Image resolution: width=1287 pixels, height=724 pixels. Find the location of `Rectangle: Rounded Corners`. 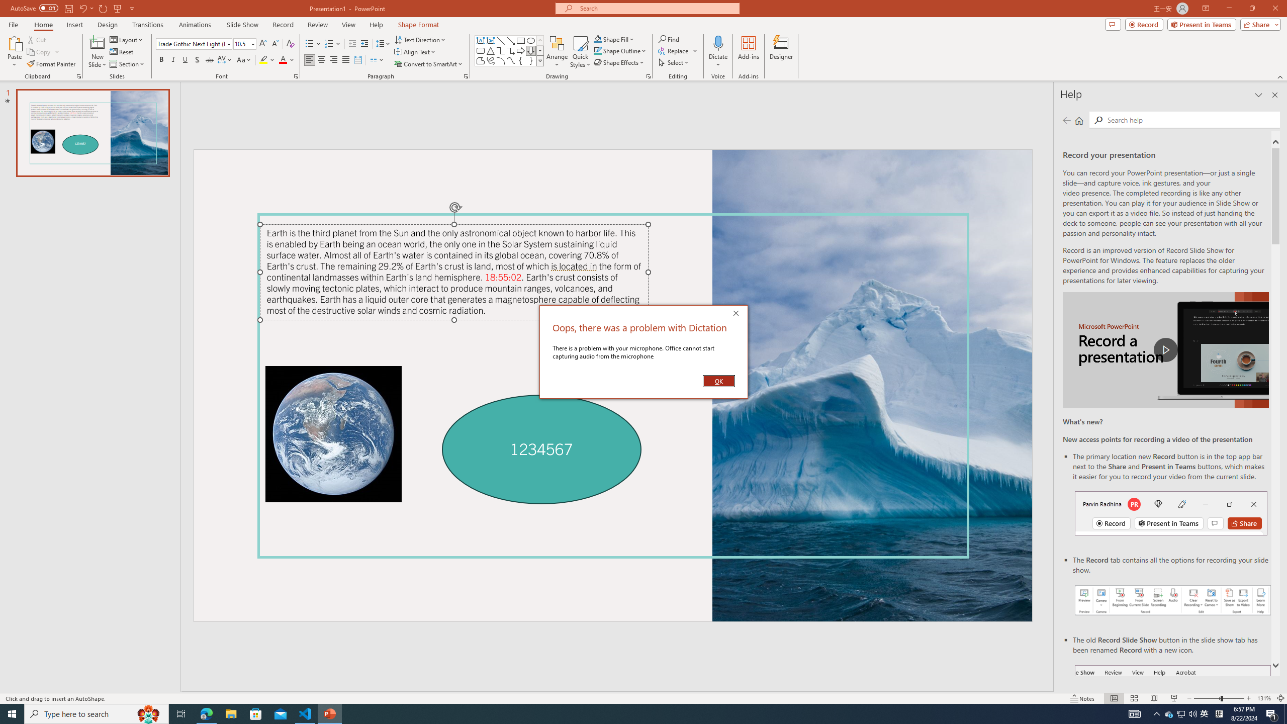

Rectangle: Rounded Corners is located at coordinates (481, 50).